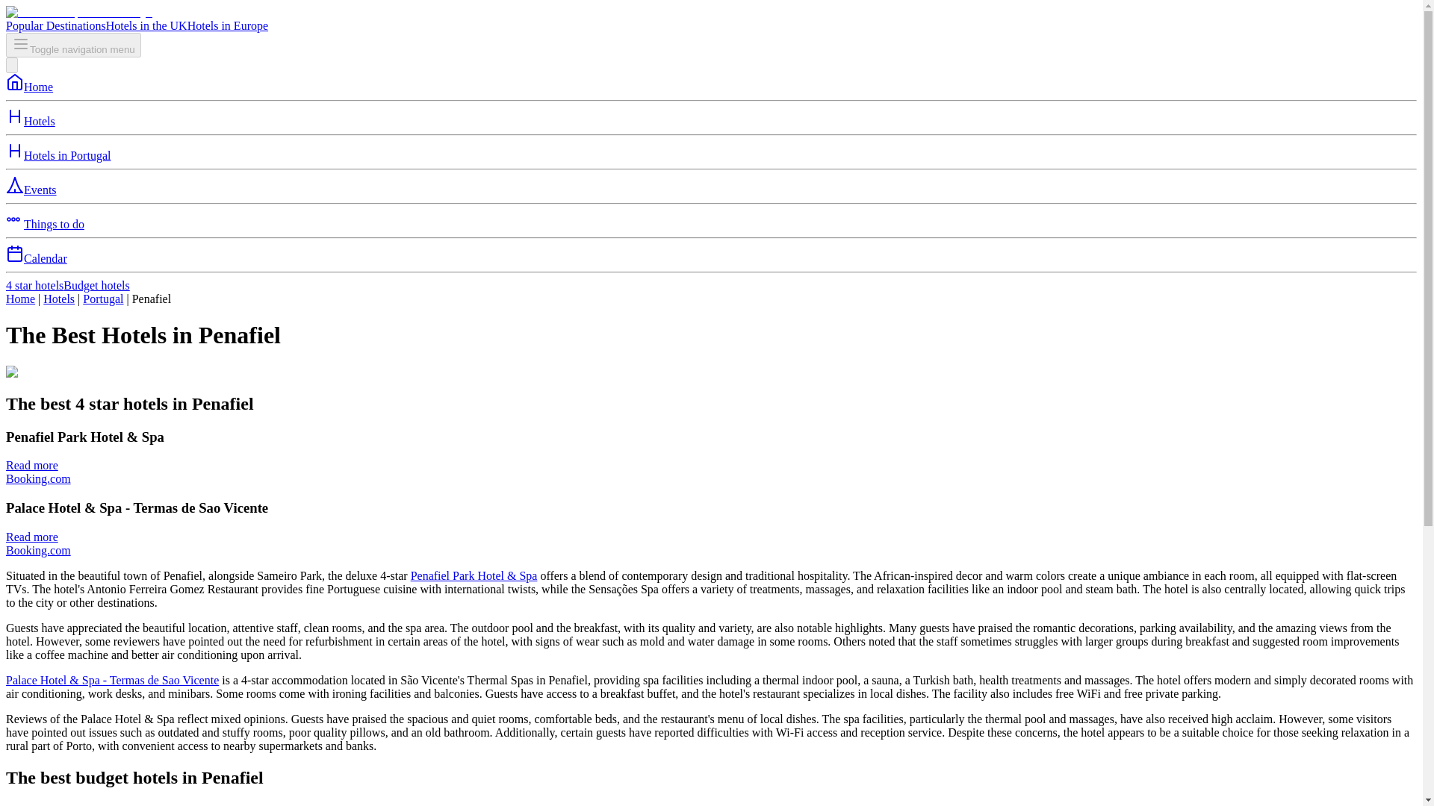 The width and height of the screenshot is (1434, 806). What do you see at coordinates (58, 299) in the screenshot?
I see `Hotels` at bounding box center [58, 299].